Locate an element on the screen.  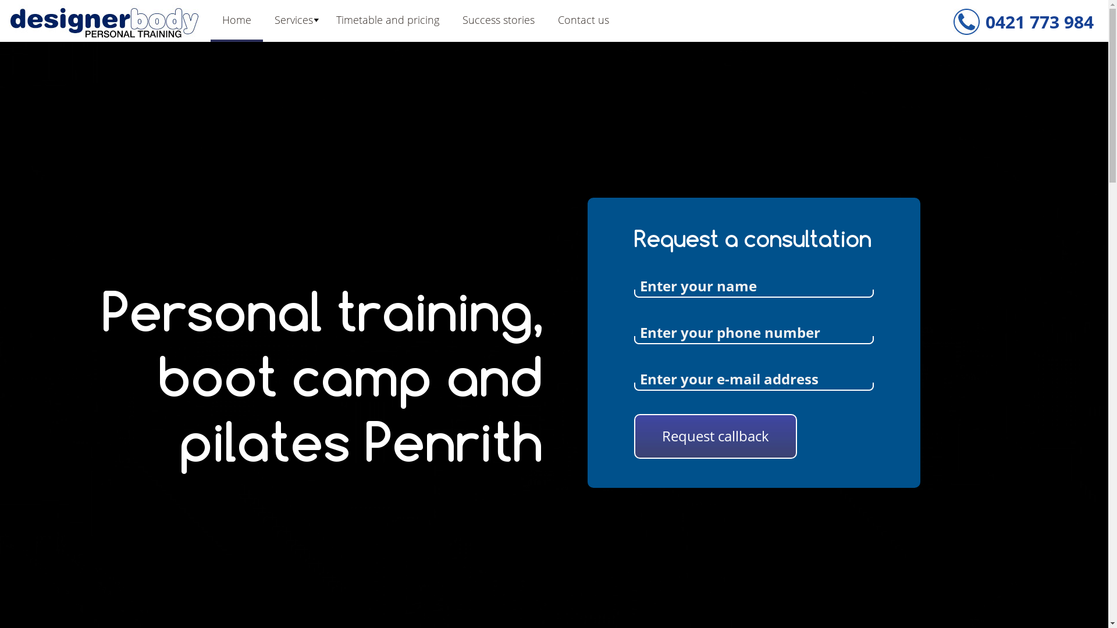
Home is located at coordinates (237, 20).